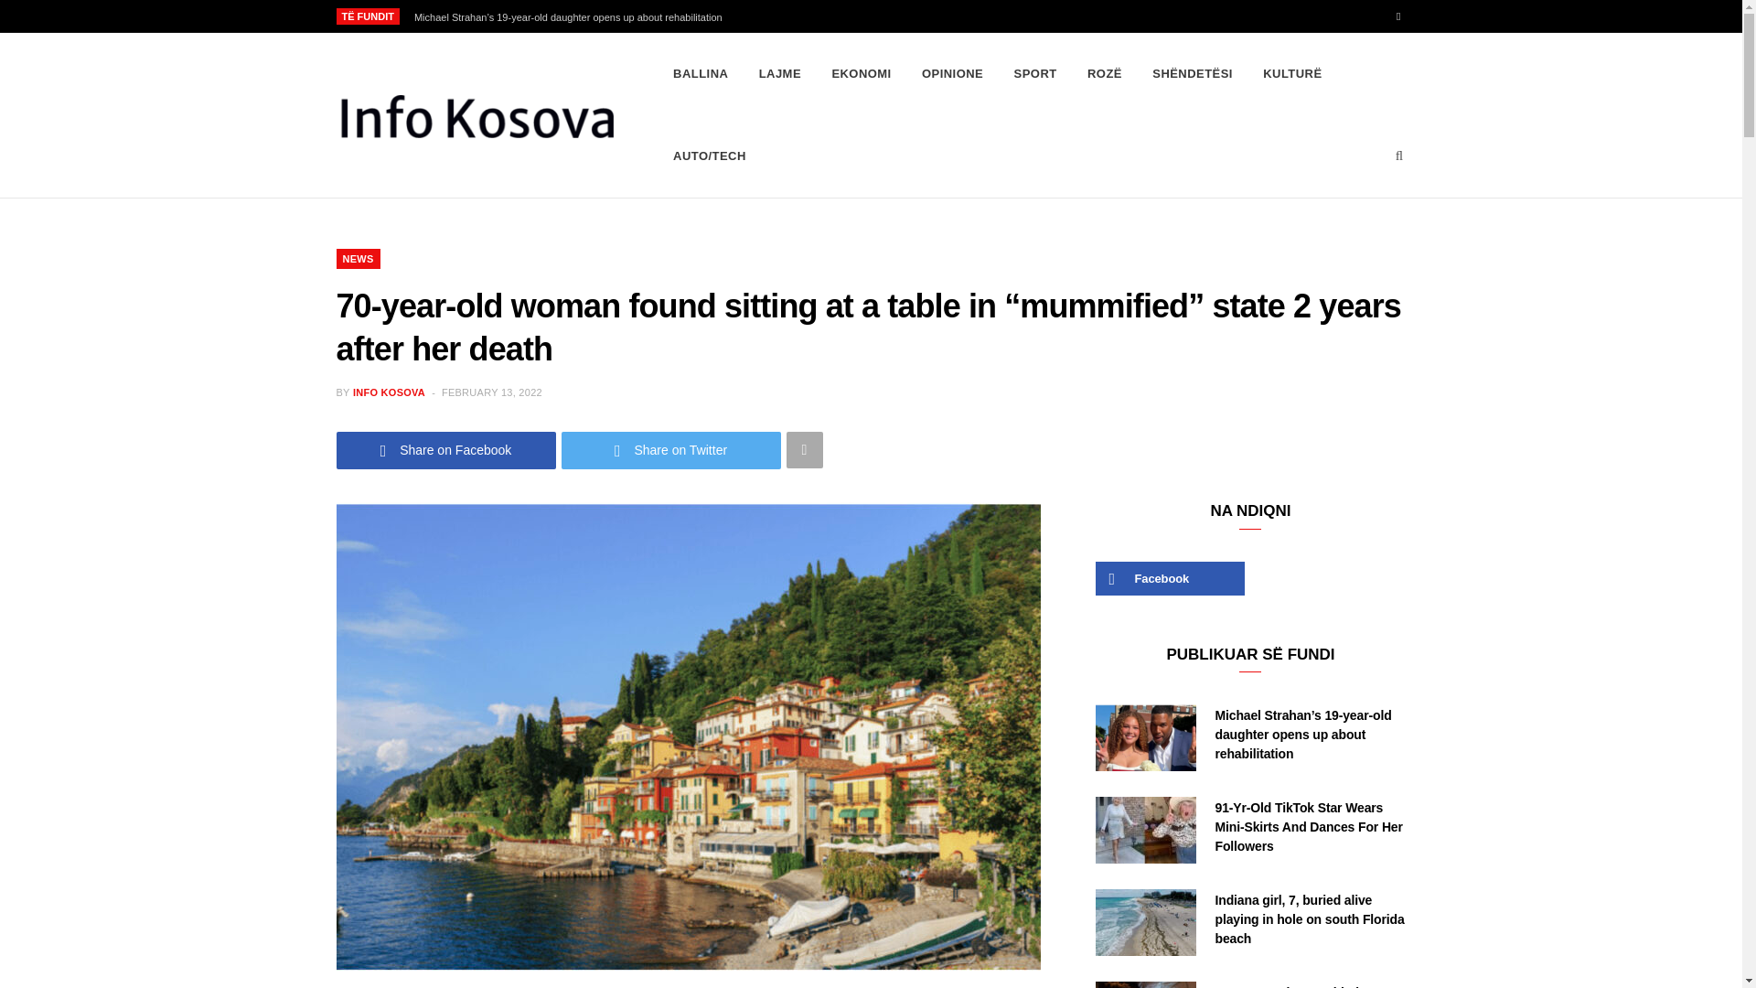 This screenshot has height=988, width=1756. Describe the element at coordinates (359, 258) in the screenshot. I see `NEWS` at that location.